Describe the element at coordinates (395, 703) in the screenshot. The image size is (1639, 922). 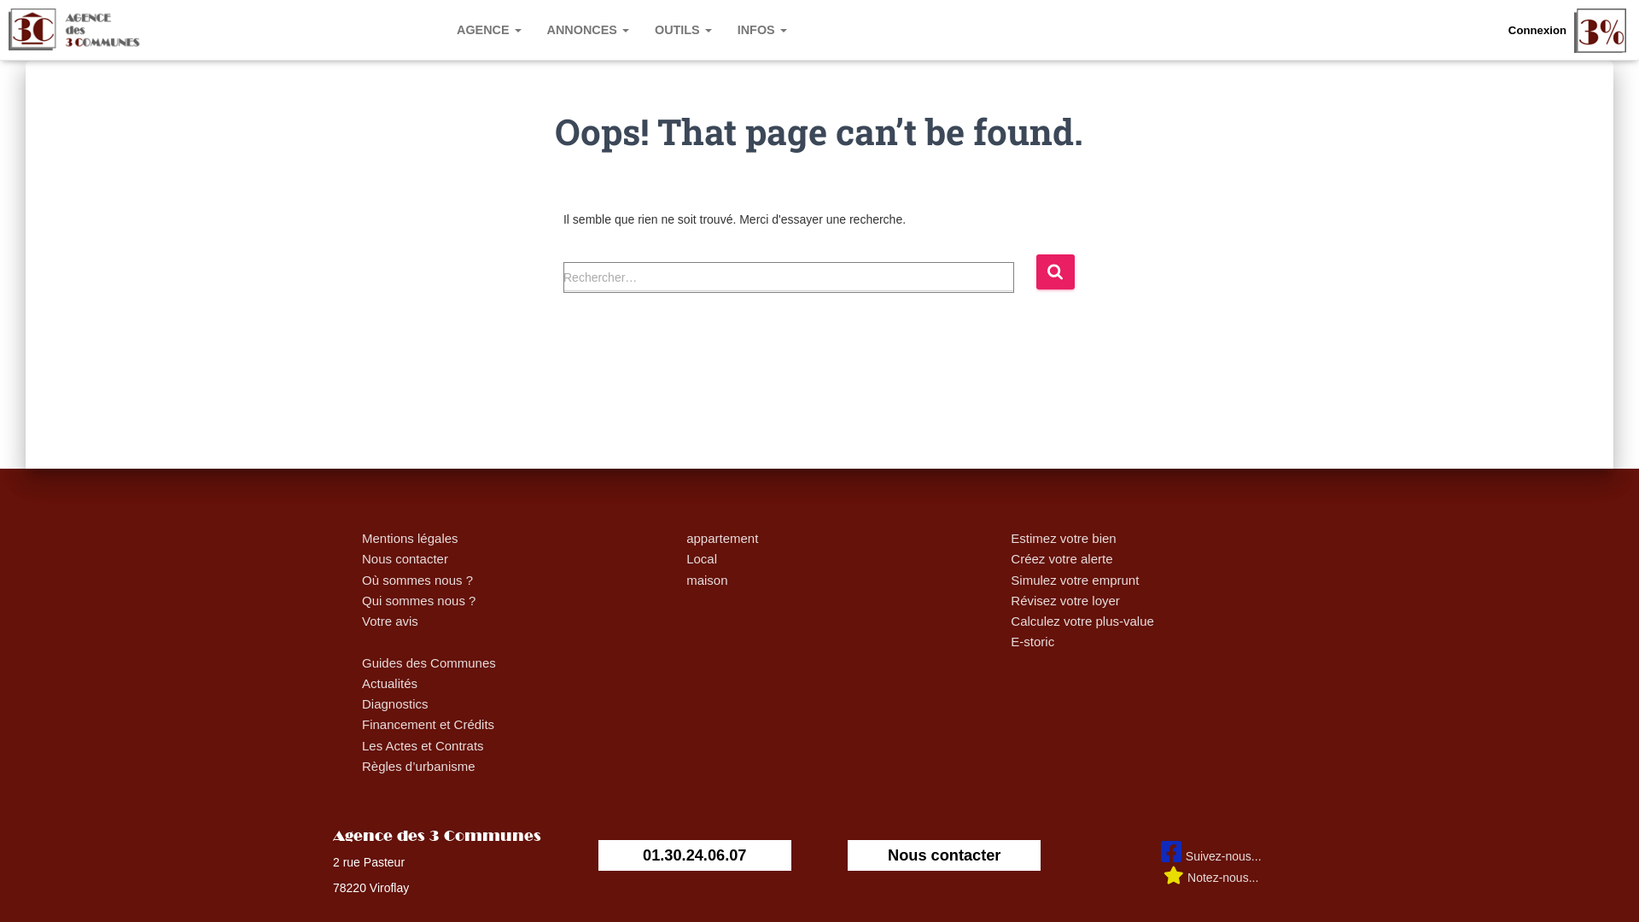
I see `Diagnostics` at that location.